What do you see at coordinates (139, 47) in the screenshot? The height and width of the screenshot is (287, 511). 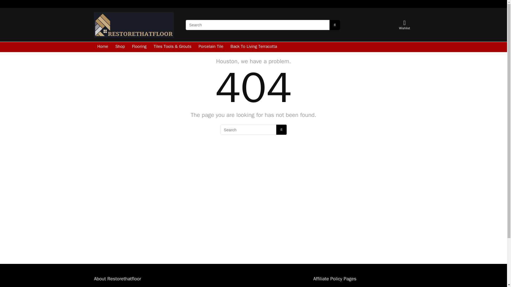 I see `Flooring` at bounding box center [139, 47].